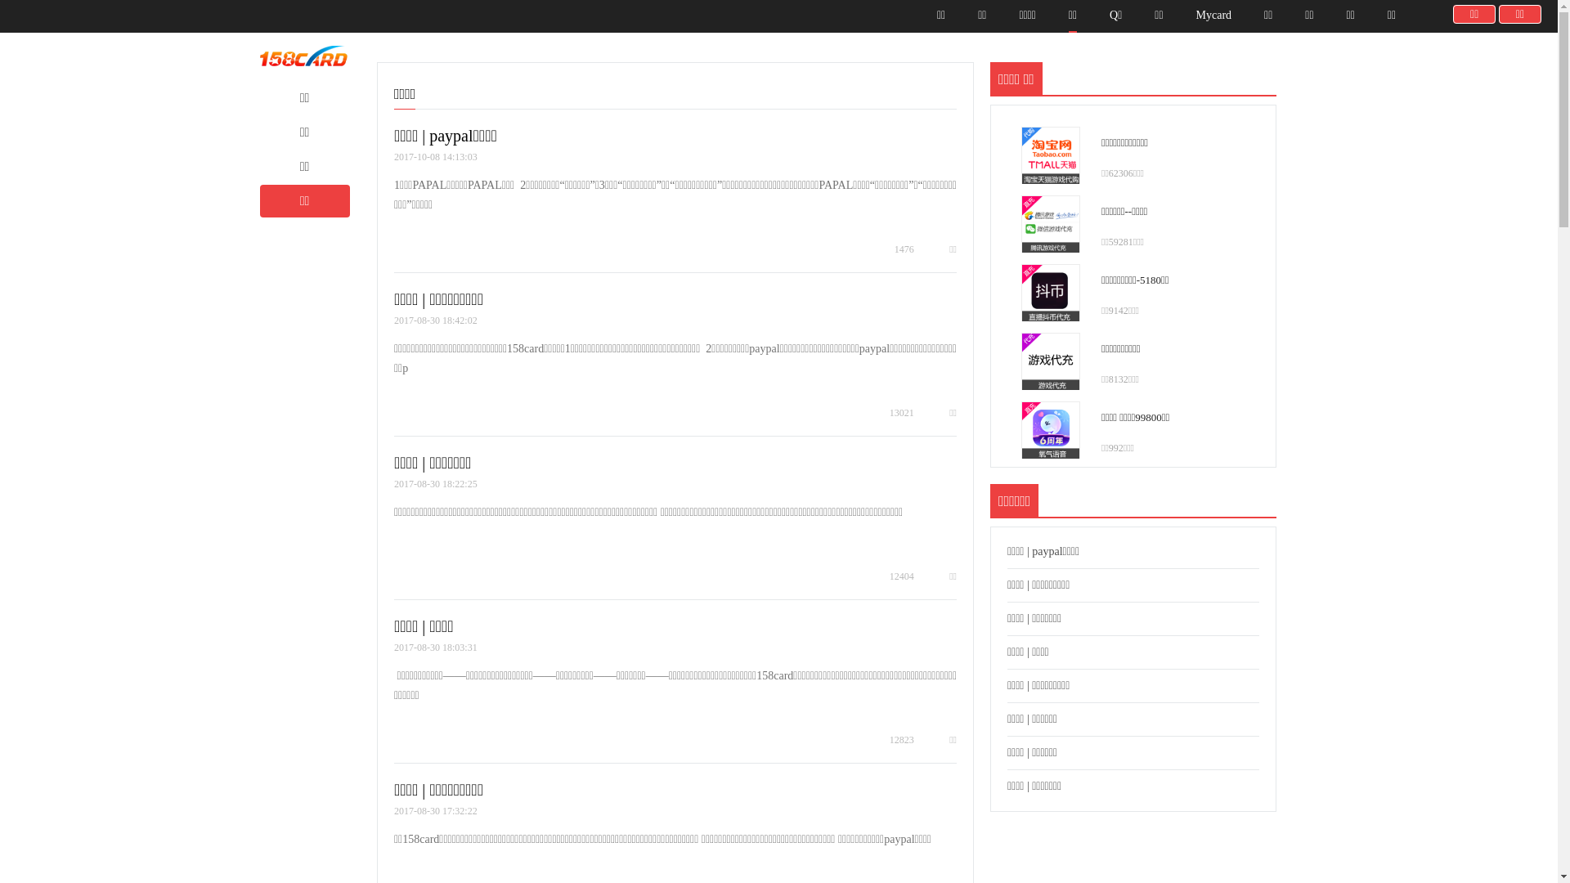 This screenshot has height=883, width=1570. Describe the element at coordinates (894, 740) in the screenshot. I see `12823` at that location.